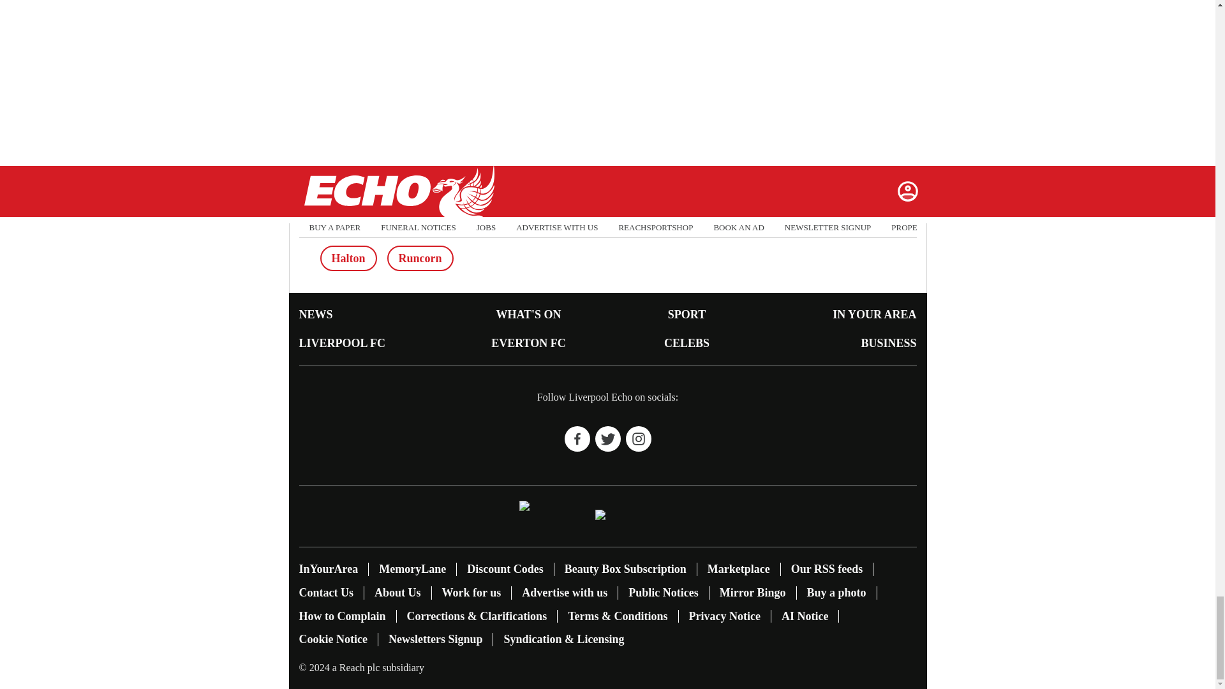  What do you see at coordinates (315, 314) in the screenshot?
I see `NEWS` at bounding box center [315, 314].